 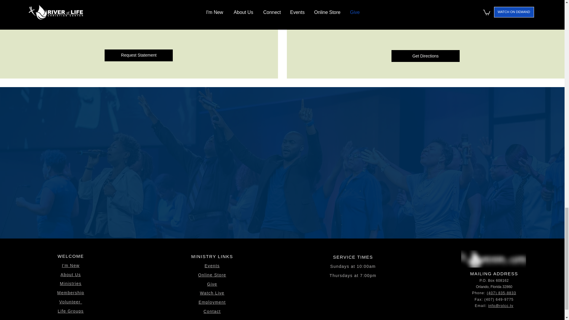 I want to click on About Us, so click(x=71, y=275).